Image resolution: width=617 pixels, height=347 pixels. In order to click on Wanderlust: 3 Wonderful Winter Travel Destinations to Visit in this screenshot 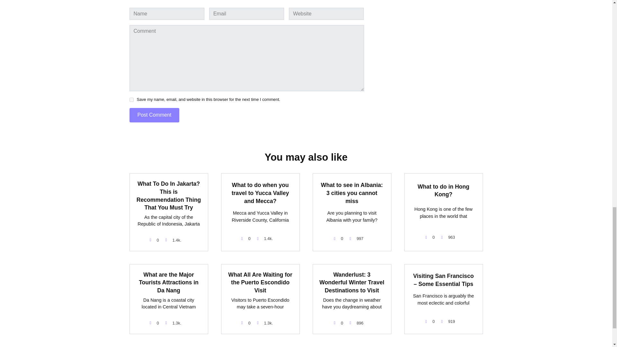, I will do `click(352, 282)`.